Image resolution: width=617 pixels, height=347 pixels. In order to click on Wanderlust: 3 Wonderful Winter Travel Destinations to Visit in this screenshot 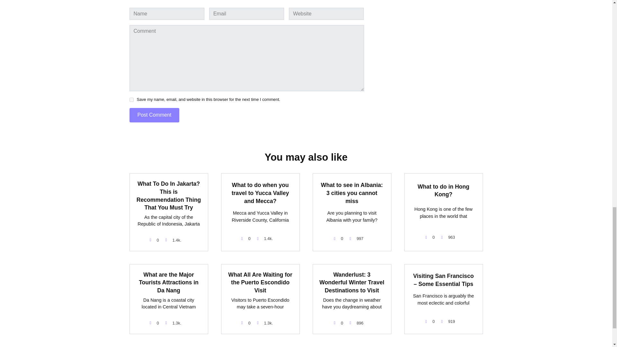, I will do `click(352, 282)`.